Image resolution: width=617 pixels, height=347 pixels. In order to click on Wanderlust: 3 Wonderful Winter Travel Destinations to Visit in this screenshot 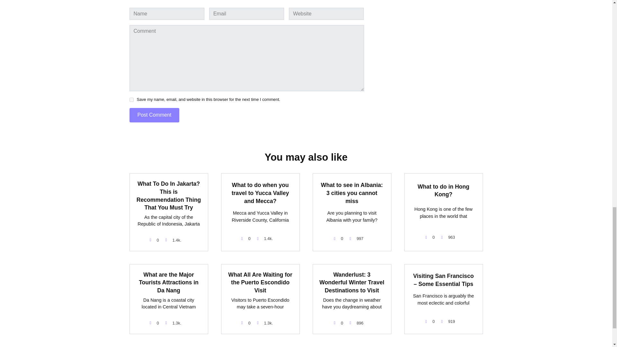, I will do `click(352, 282)`.